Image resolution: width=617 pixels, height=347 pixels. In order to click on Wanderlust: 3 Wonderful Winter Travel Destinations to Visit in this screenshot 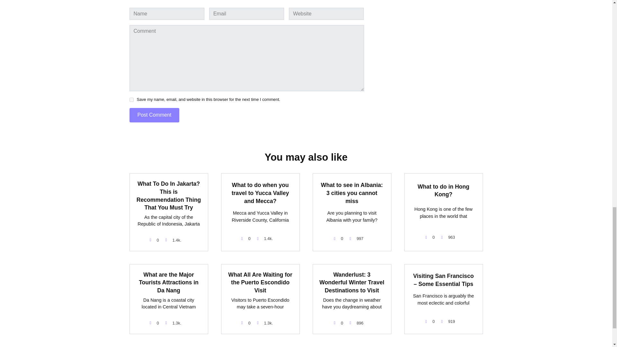, I will do `click(352, 282)`.